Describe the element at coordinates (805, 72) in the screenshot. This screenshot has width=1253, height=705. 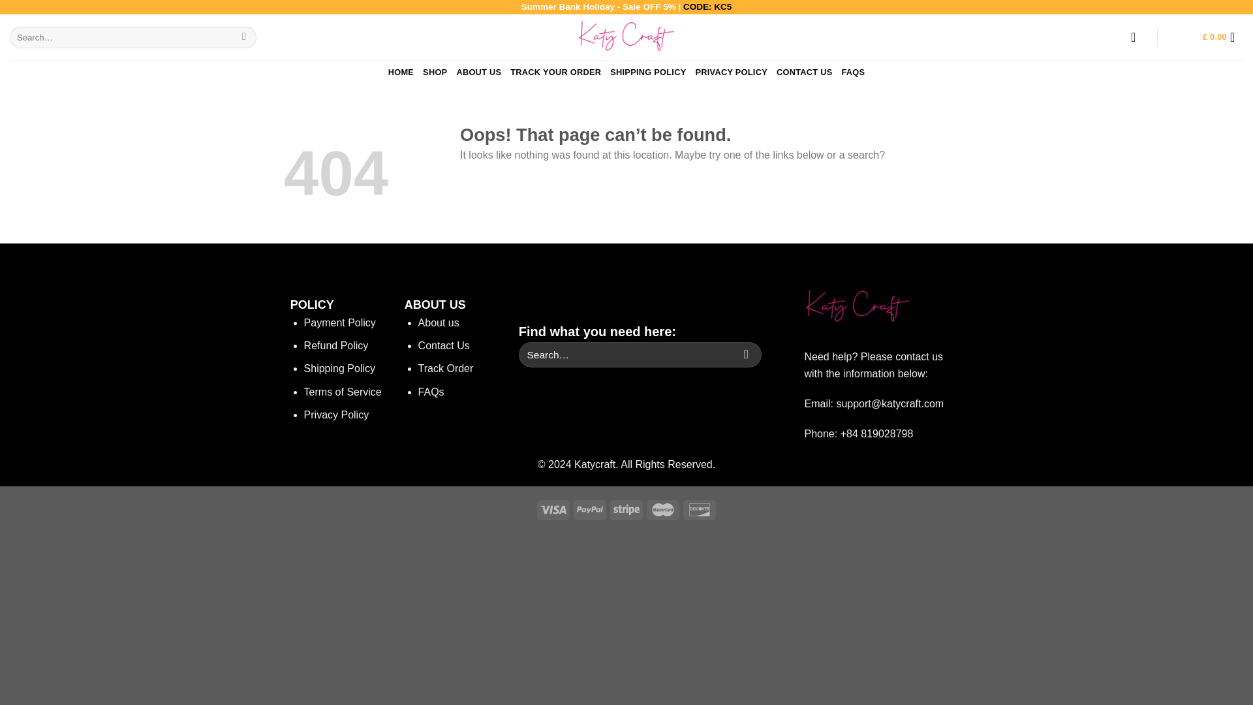
I see `CONTACT US` at that location.